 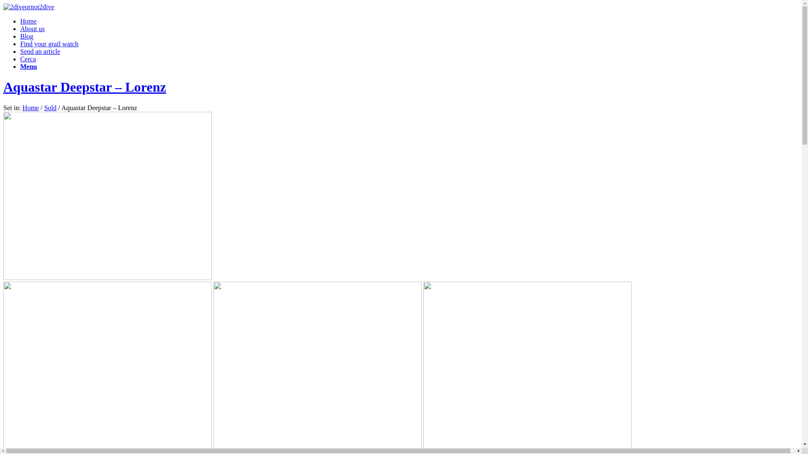 I want to click on 20190625_150053, so click(x=528, y=366).